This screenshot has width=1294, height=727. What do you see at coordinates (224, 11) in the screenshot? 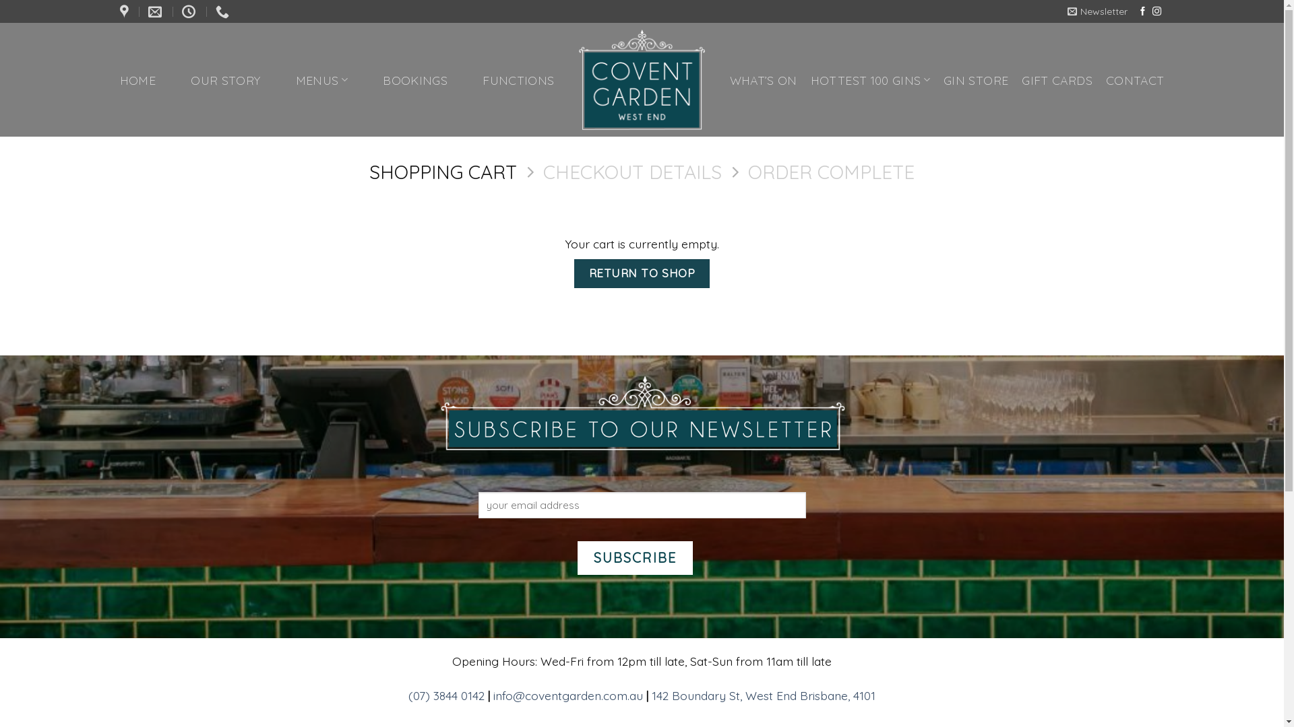
I see `(07) 3844 0142` at bounding box center [224, 11].